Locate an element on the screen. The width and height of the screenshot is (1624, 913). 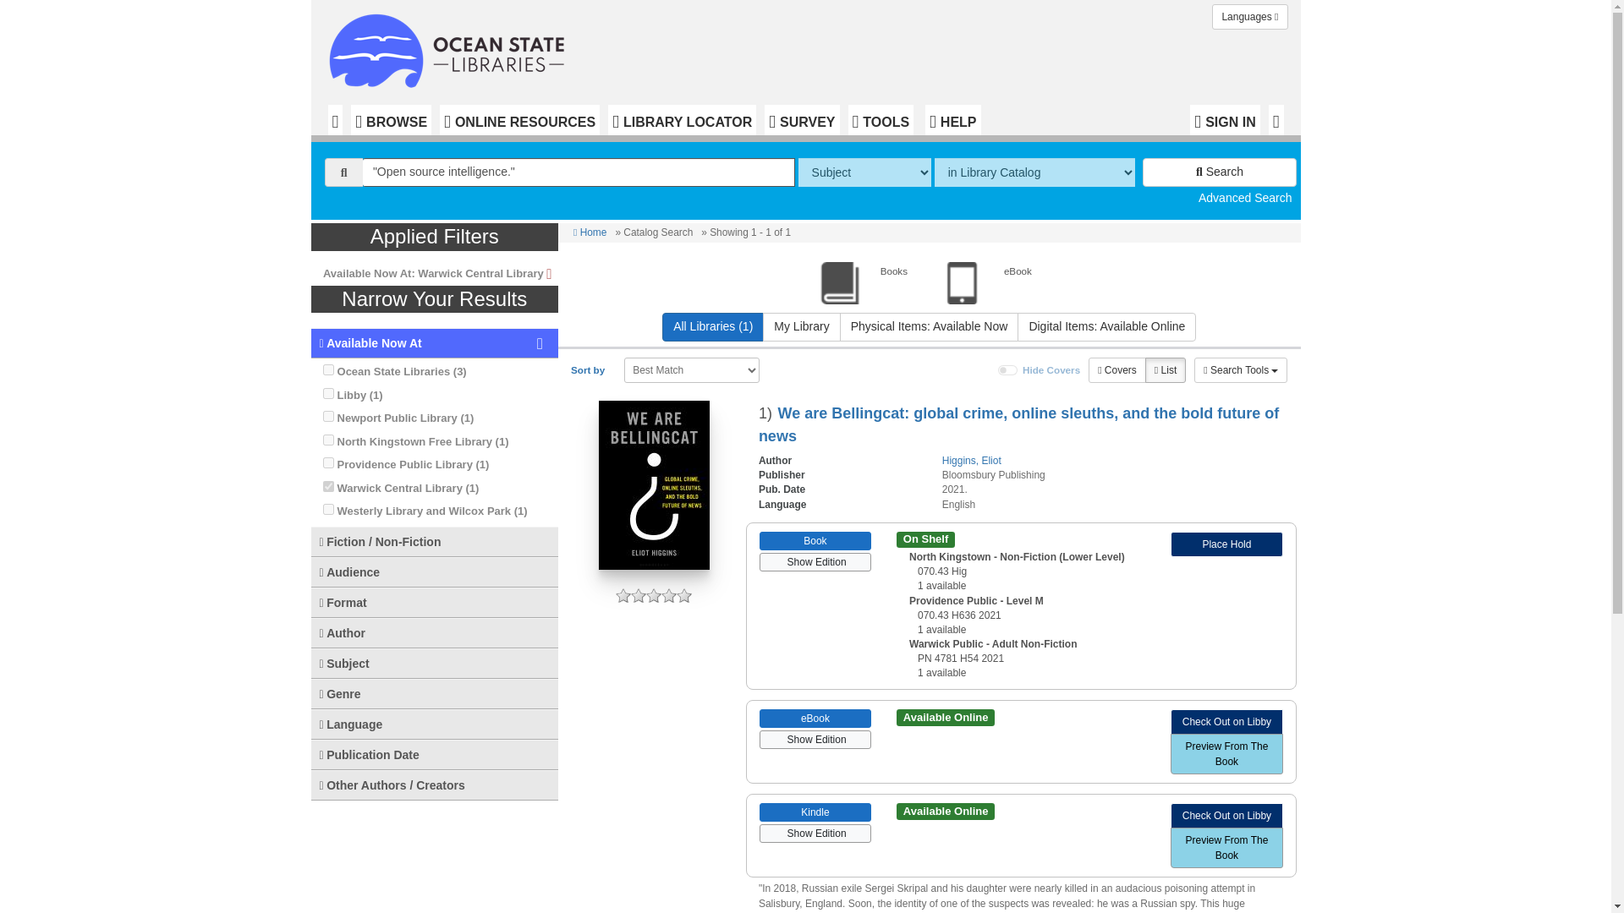
on is located at coordinates (328, 509).